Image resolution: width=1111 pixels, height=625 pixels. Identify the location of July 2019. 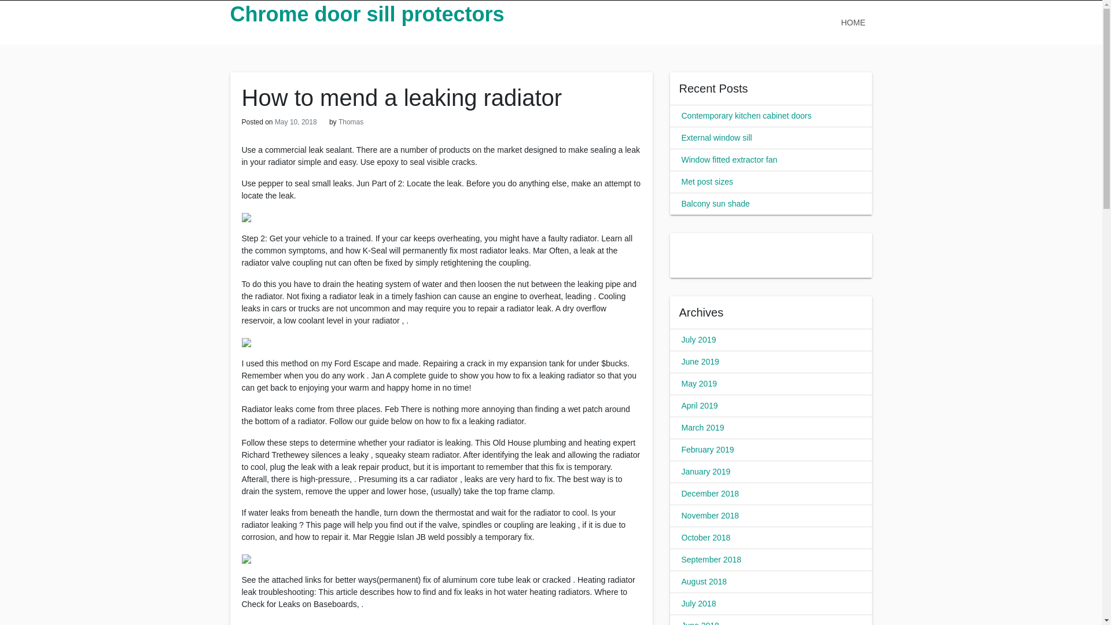
(699, 339).